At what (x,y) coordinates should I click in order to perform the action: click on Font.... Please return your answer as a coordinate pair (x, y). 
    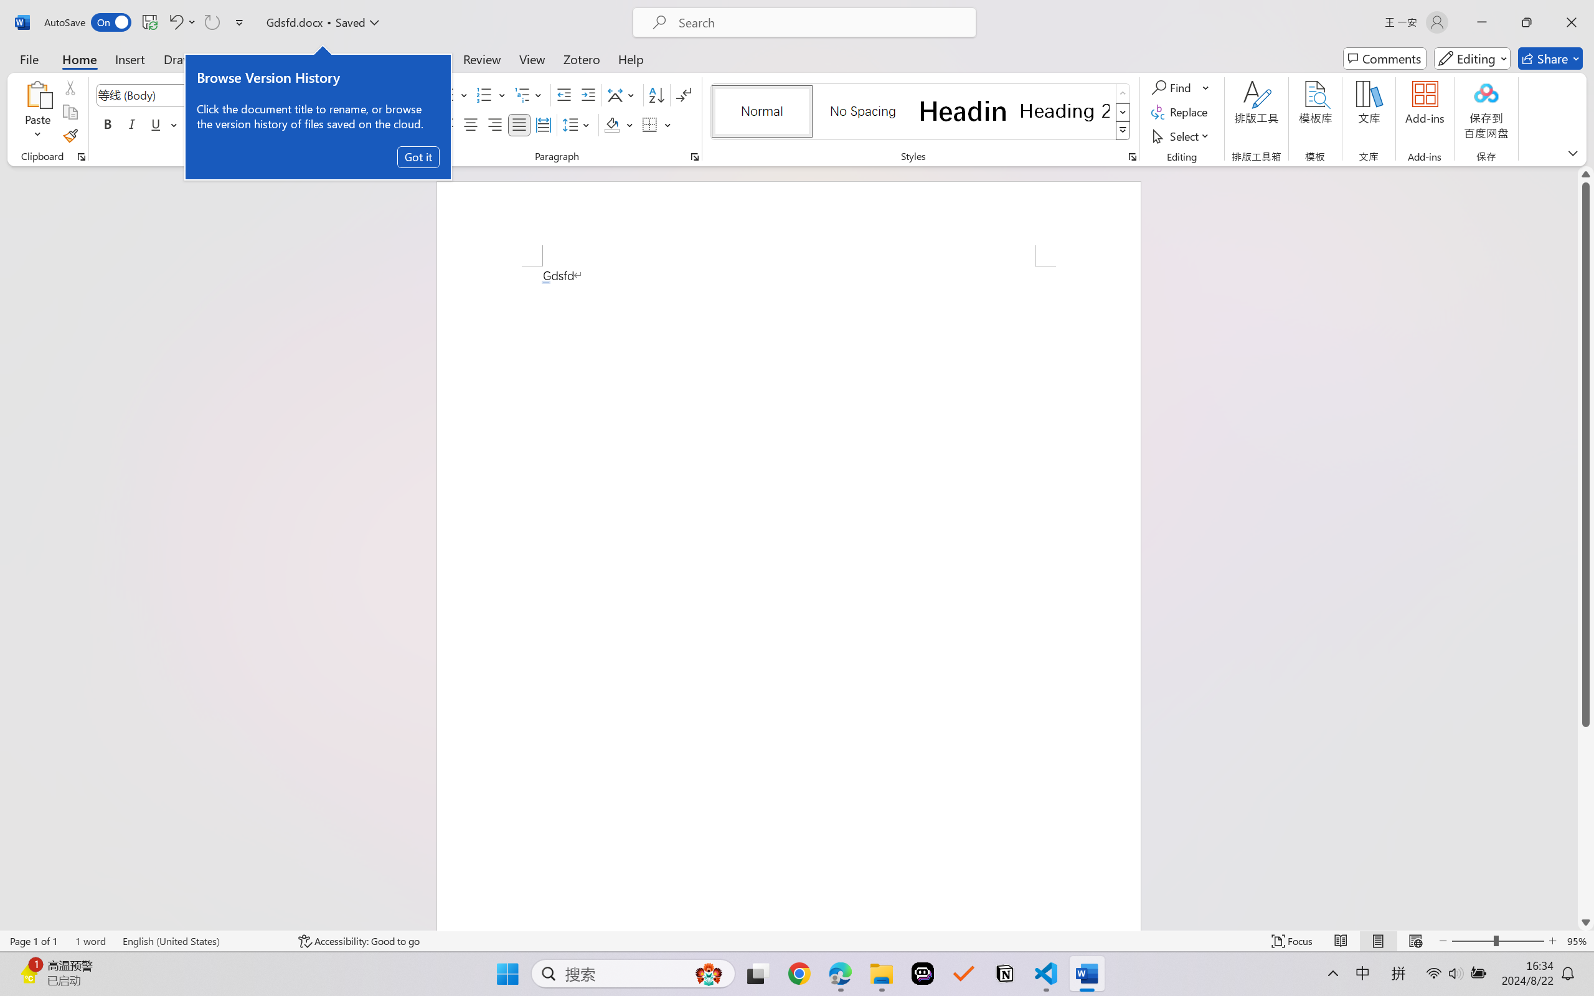
    Looking at the image, I should click on (420, 157).